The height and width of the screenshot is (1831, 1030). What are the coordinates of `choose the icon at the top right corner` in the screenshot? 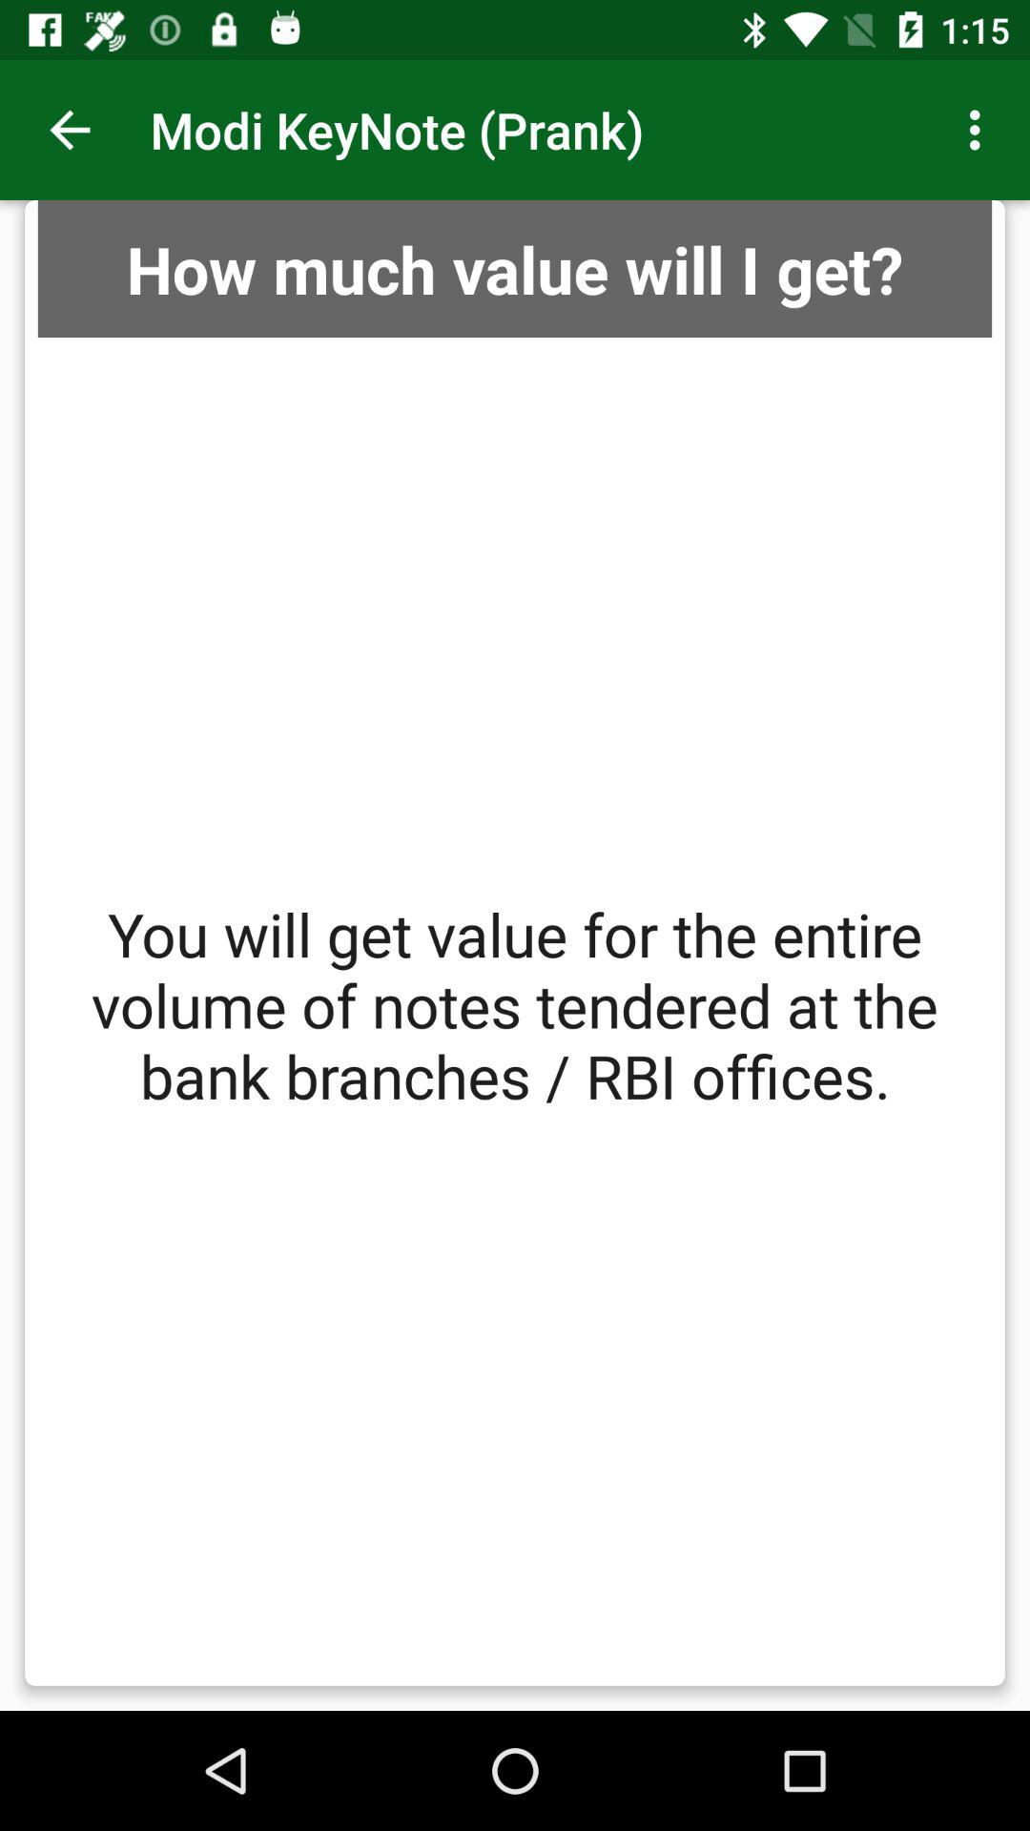 It's located at (980, 130).